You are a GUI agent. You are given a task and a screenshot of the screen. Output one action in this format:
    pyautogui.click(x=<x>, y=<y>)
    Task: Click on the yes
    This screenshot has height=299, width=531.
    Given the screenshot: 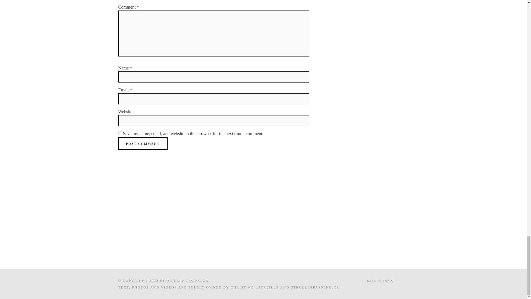 What is the action you would take?
    pyautogui.click(x=120, y=133)
    